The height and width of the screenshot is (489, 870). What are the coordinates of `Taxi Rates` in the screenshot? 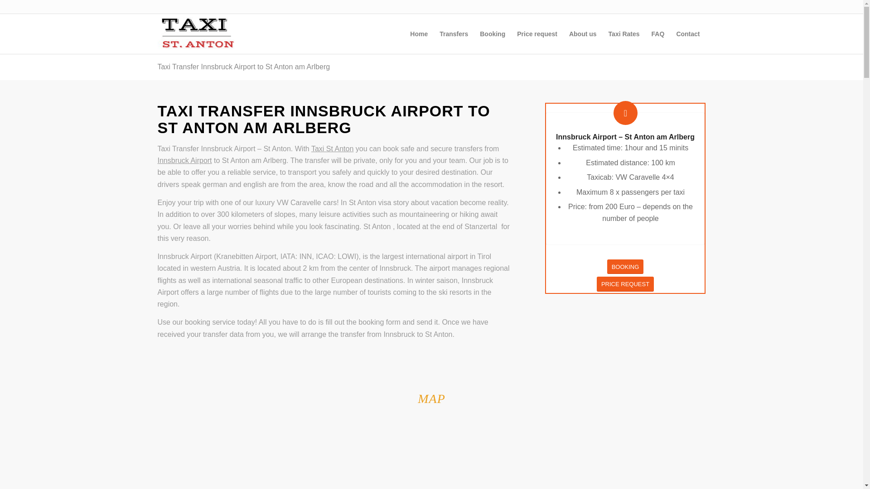 It's located at (624, 34).